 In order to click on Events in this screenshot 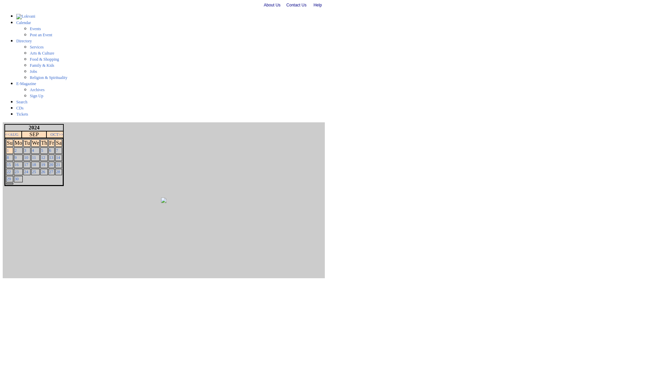, I will do `click(35, 28)`.